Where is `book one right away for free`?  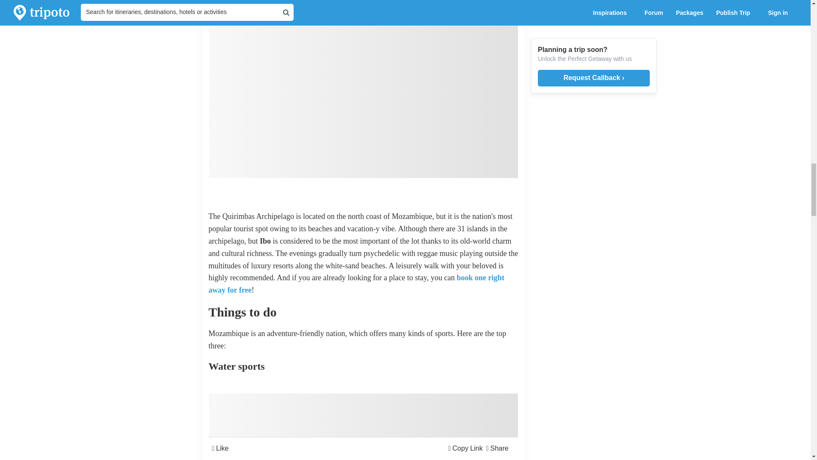
book one right away for free is located at coordinates (356, 284).